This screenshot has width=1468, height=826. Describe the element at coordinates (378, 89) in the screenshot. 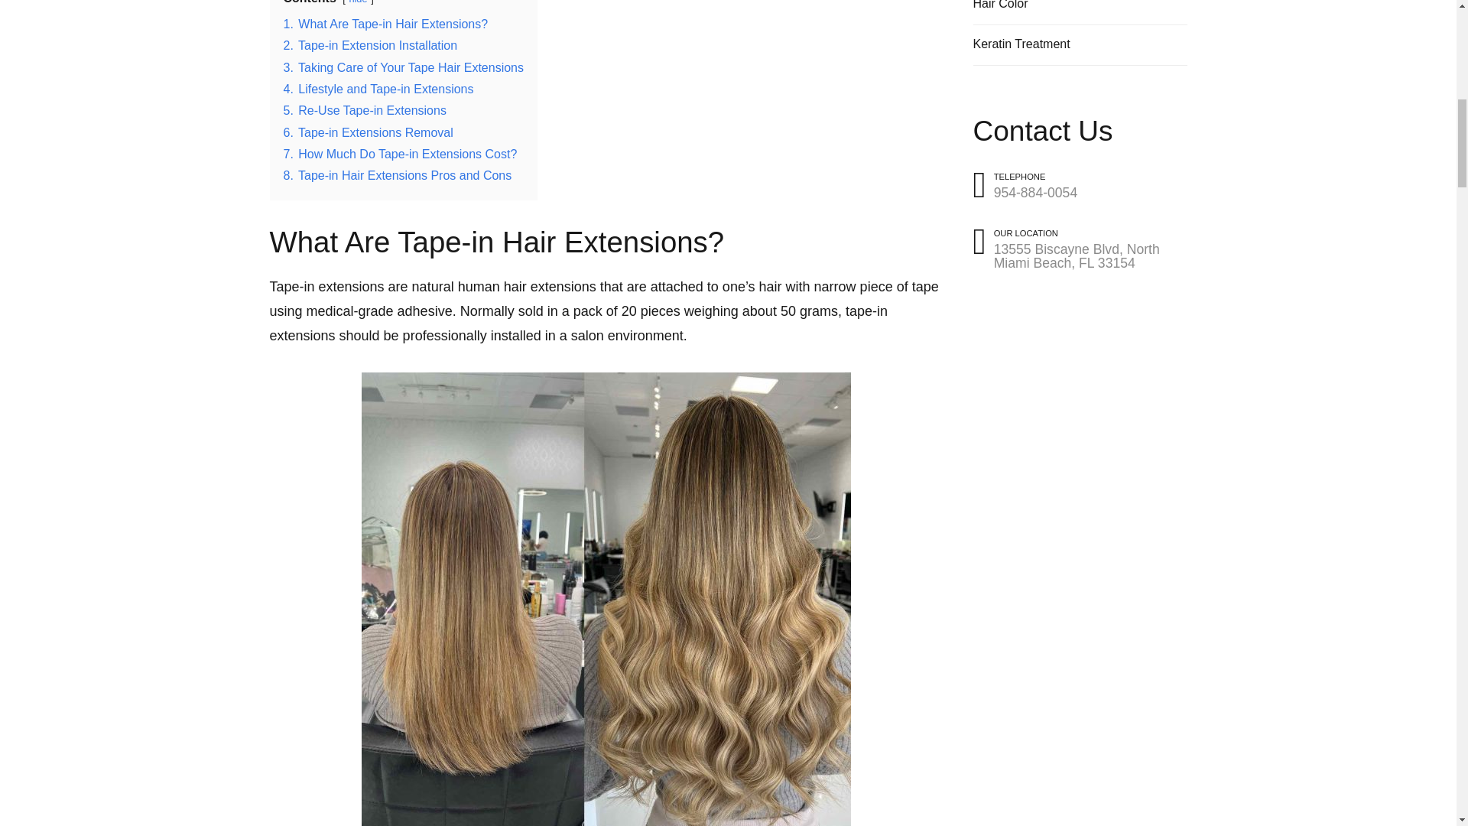

I see `4. Lifestyle and Tape-in Extensions` at that location.